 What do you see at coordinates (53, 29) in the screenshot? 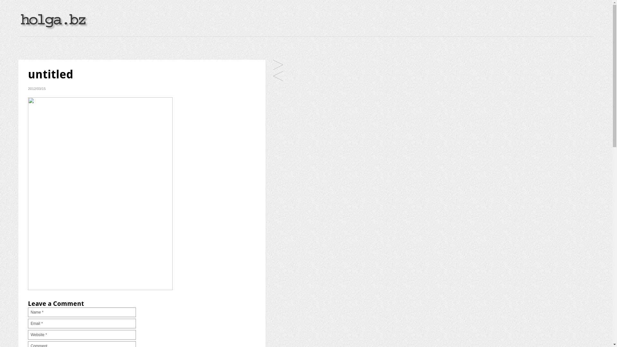
I see `holga.bz` at bounding box center [53, 29].